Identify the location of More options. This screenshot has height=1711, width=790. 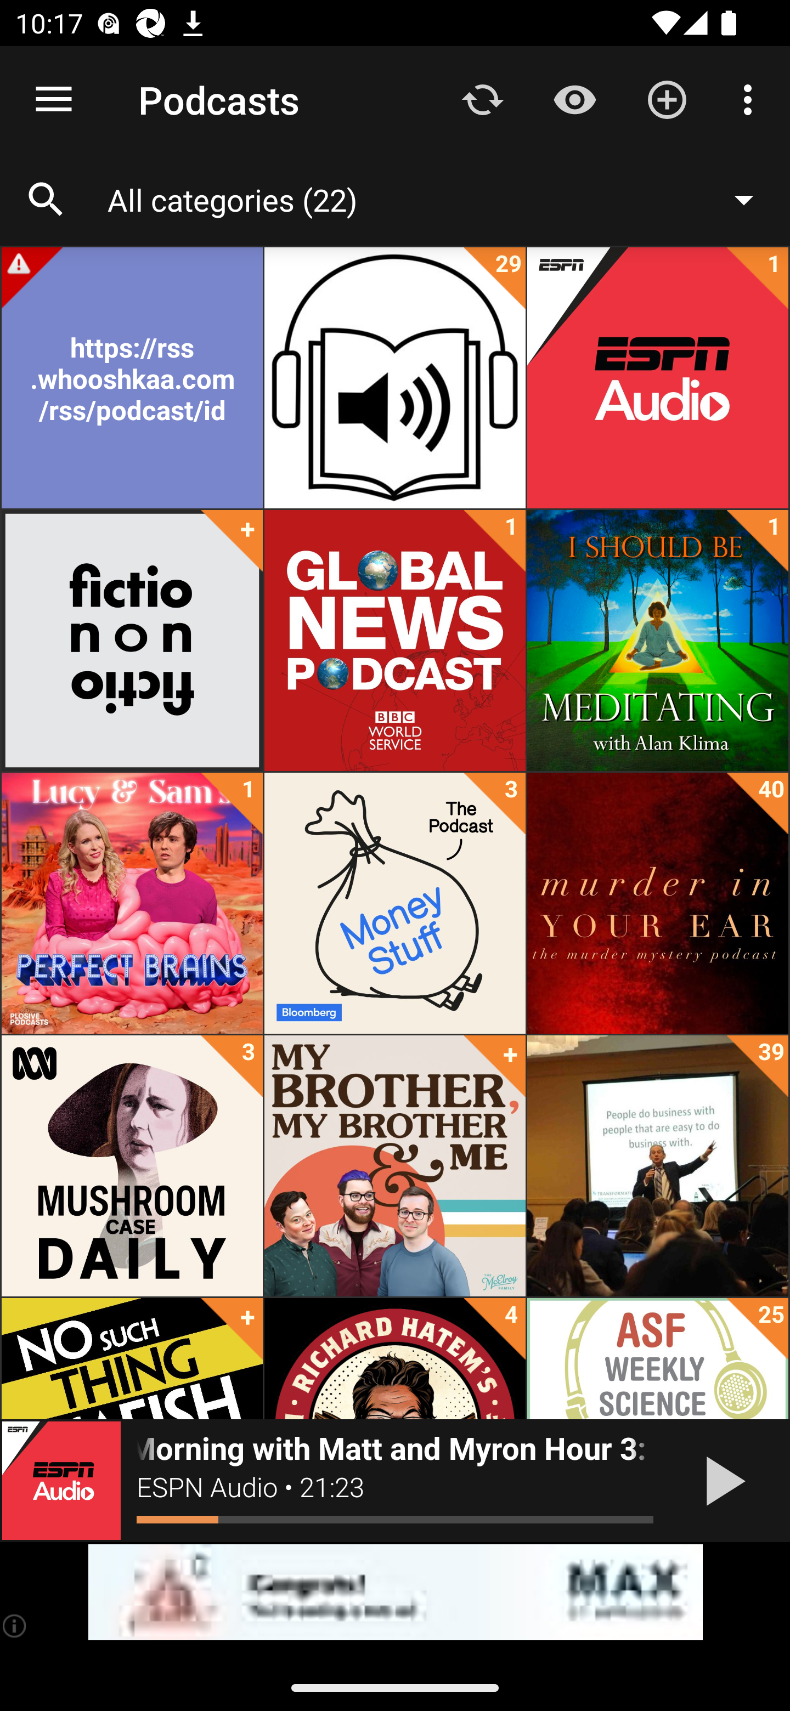
(752, 99).